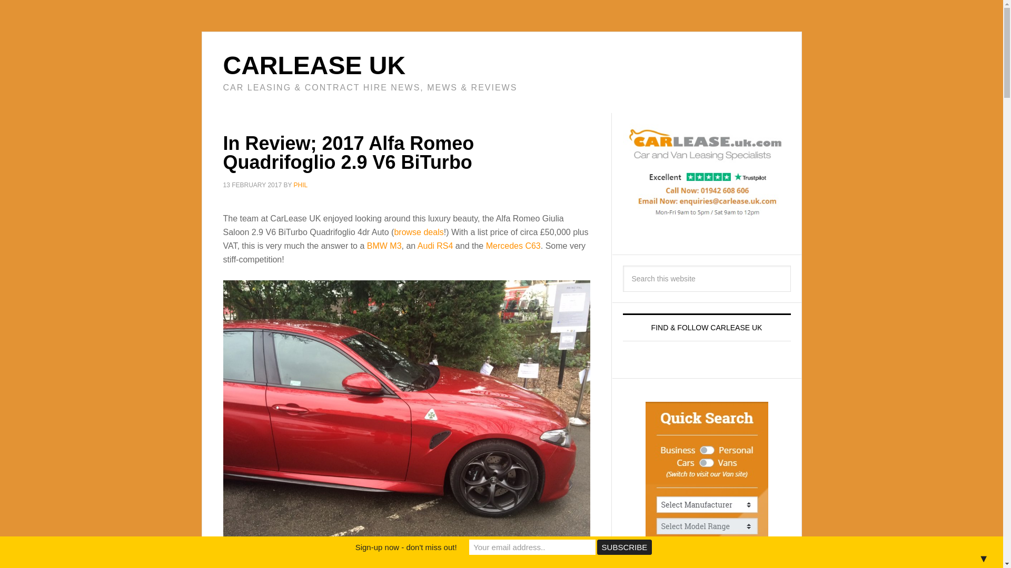 This screenshot has width=1011, height=568. What do you see at coordinates (419, 231) in the screenshot?
I see `browse deals` at bounding box center [419, 231].